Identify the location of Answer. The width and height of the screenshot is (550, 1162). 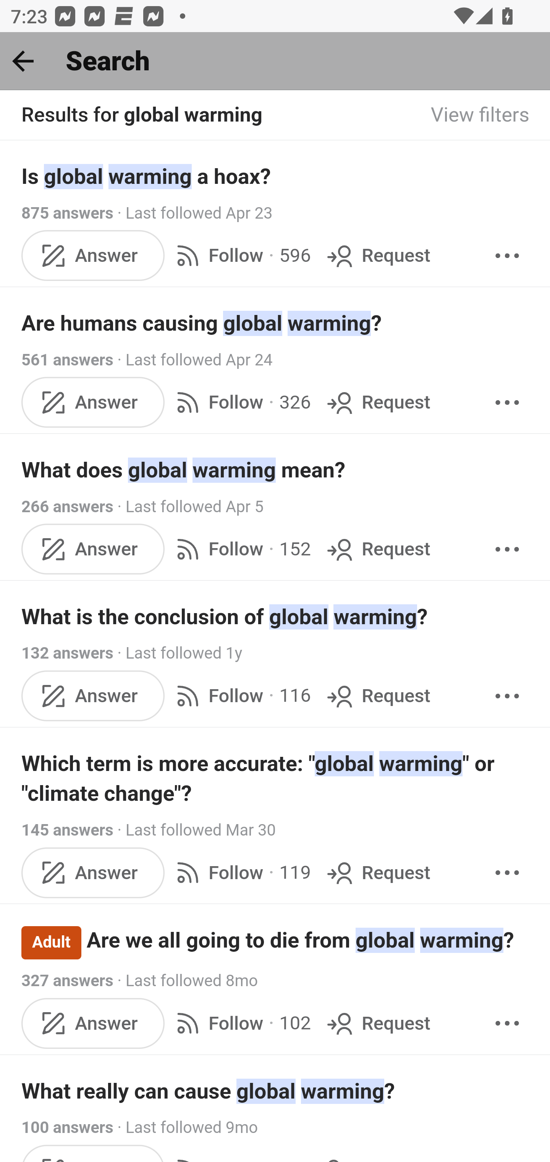
(93, 872).